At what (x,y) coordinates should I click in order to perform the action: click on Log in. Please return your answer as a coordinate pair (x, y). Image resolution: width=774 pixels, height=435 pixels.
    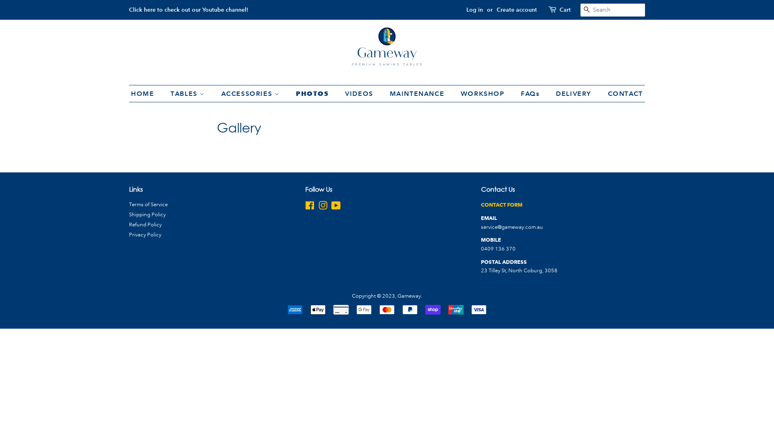
    Looking at the image, I should click on (475, 10).